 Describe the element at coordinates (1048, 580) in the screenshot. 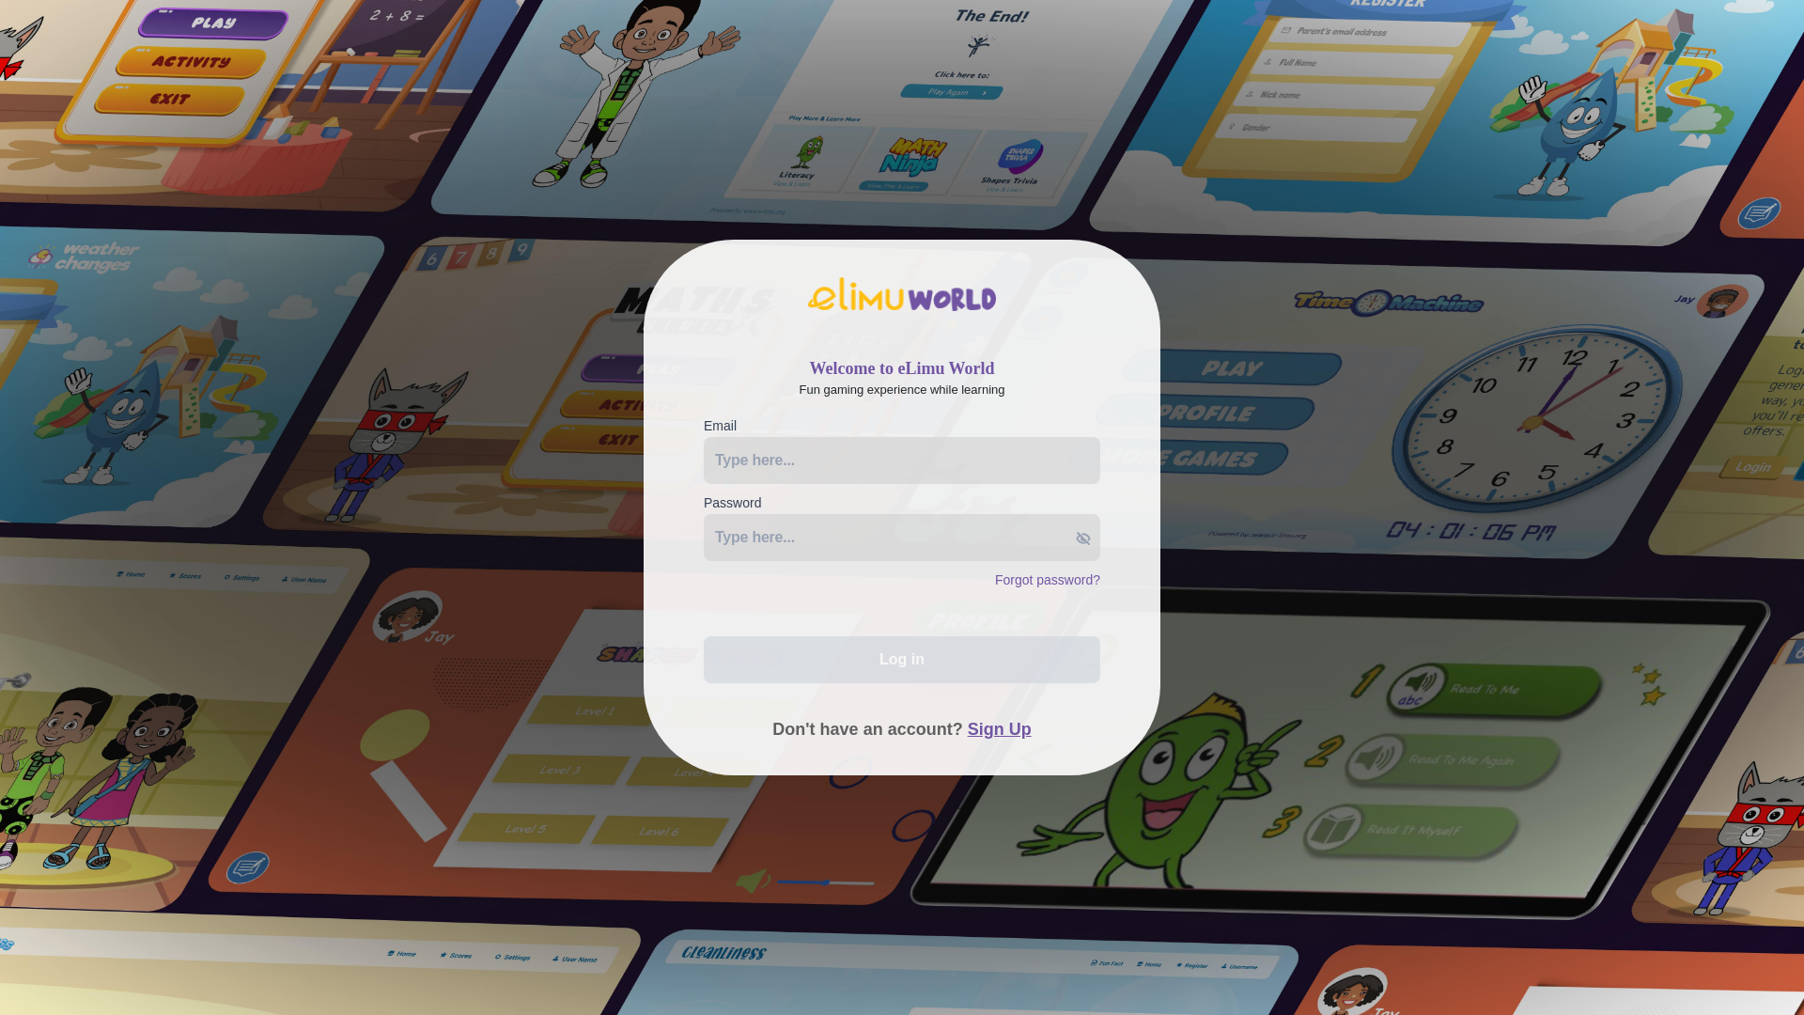

I see `Forgot password?` at that location.